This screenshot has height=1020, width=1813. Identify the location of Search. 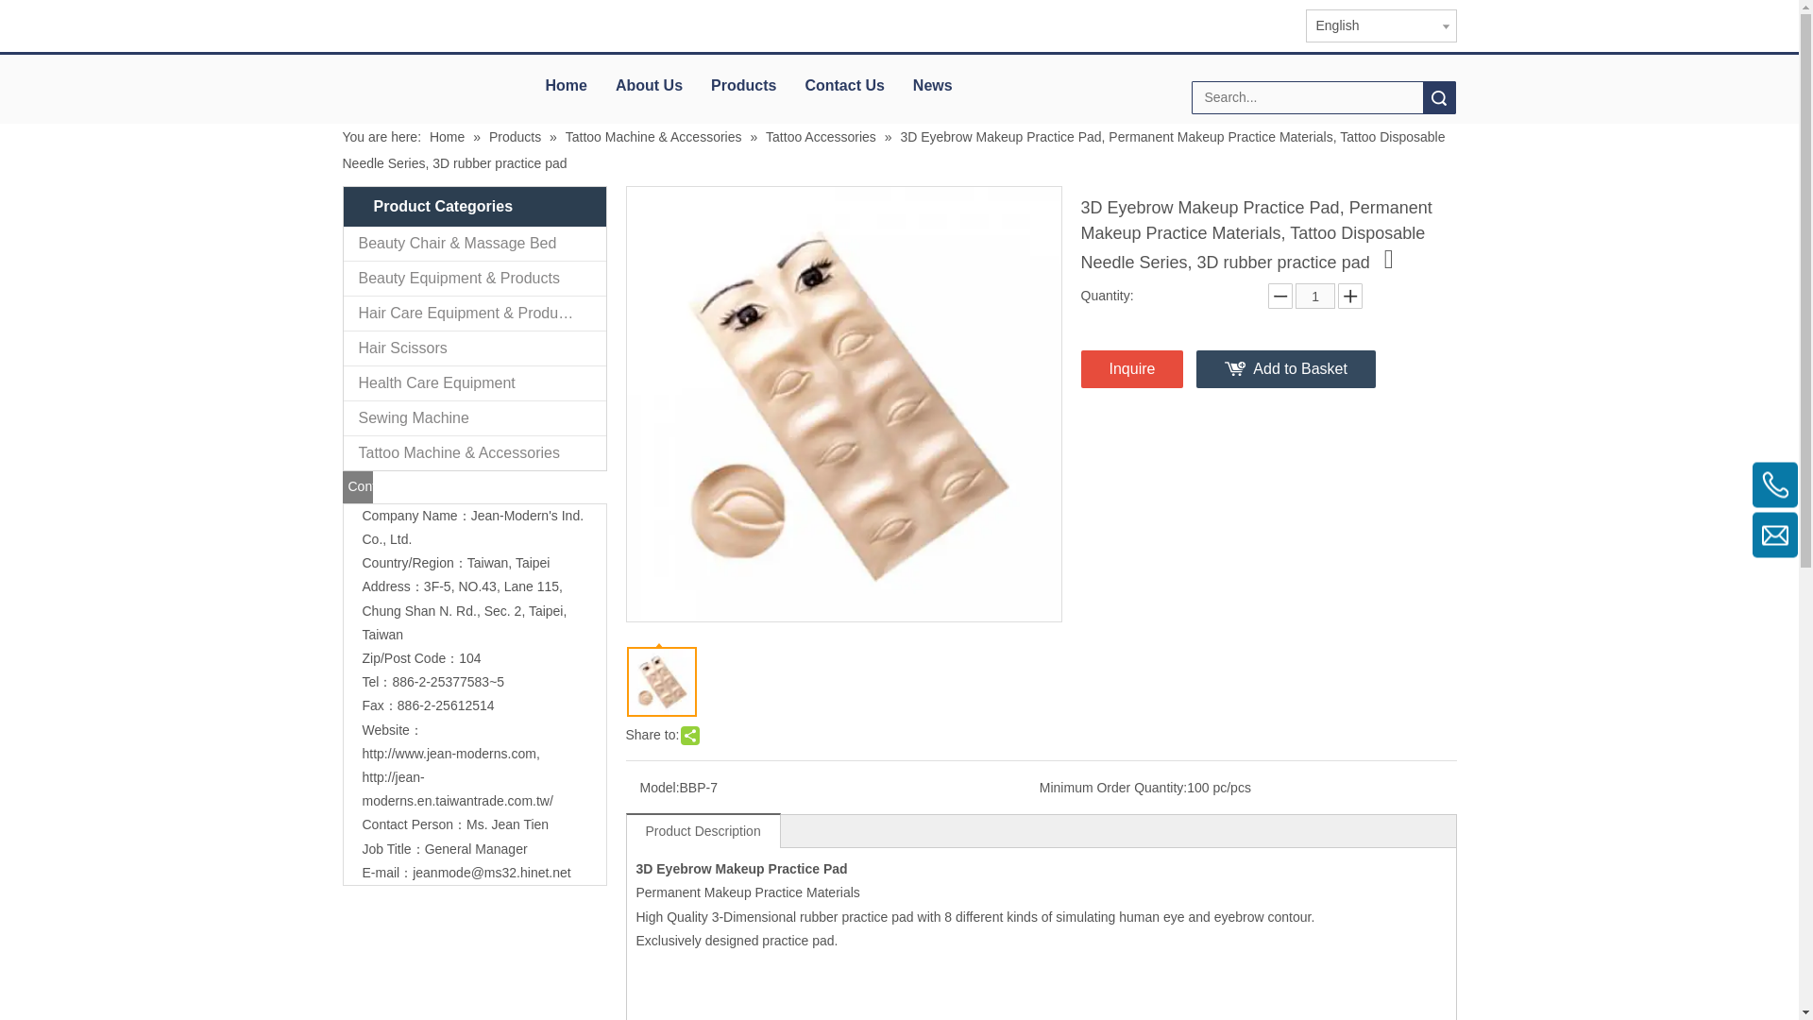
(1439, 97).